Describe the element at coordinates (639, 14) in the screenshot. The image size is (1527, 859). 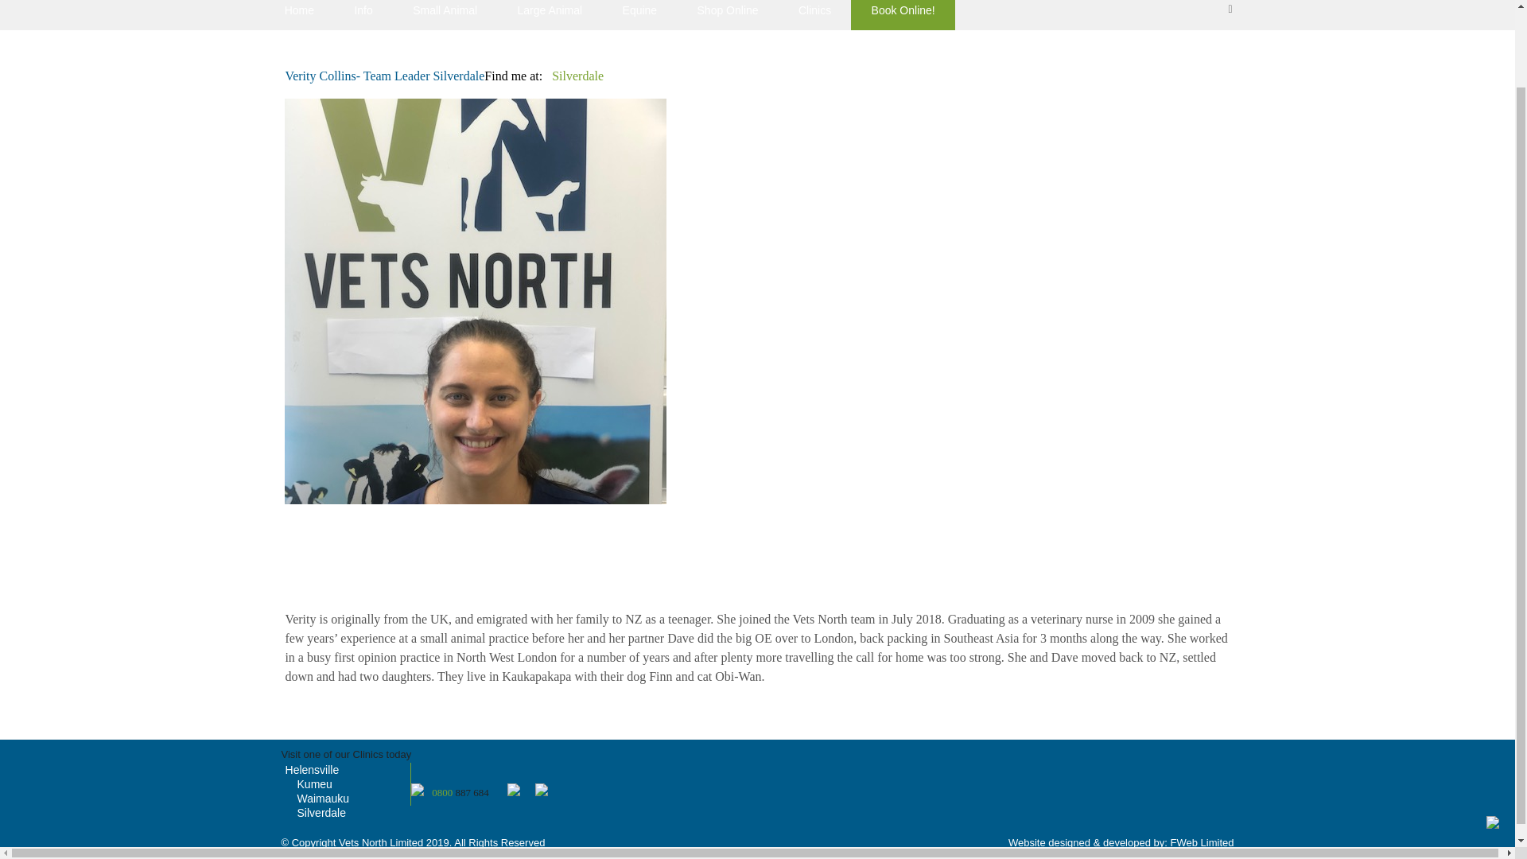
I see `Equine` at that location.